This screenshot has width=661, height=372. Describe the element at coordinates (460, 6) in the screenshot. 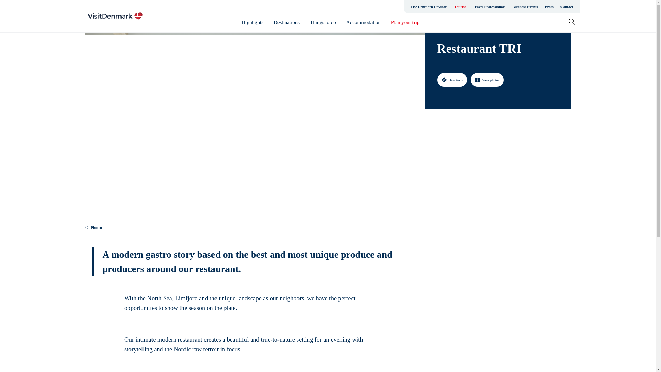

I see `Tourist` at that location.